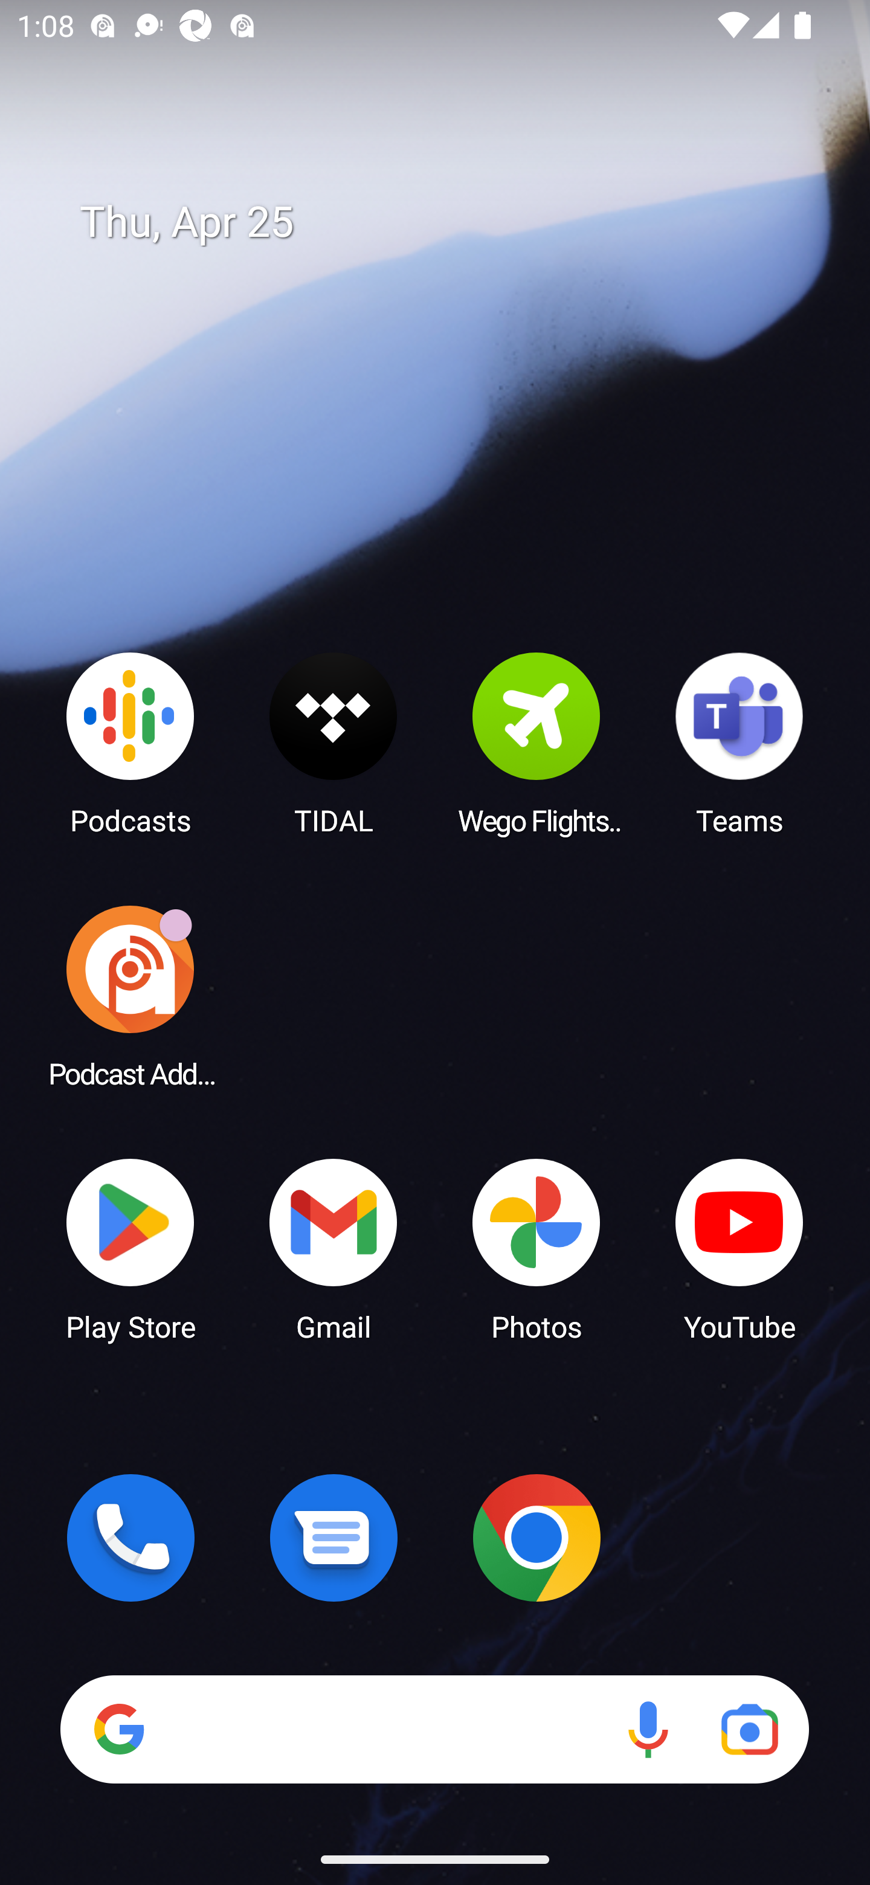 The width and height of the screenshot is (870, 1885). What do you see at coordinates (130, 1248) in the screenshot?
I see `Play Store` at bounding box center [130, 1248].